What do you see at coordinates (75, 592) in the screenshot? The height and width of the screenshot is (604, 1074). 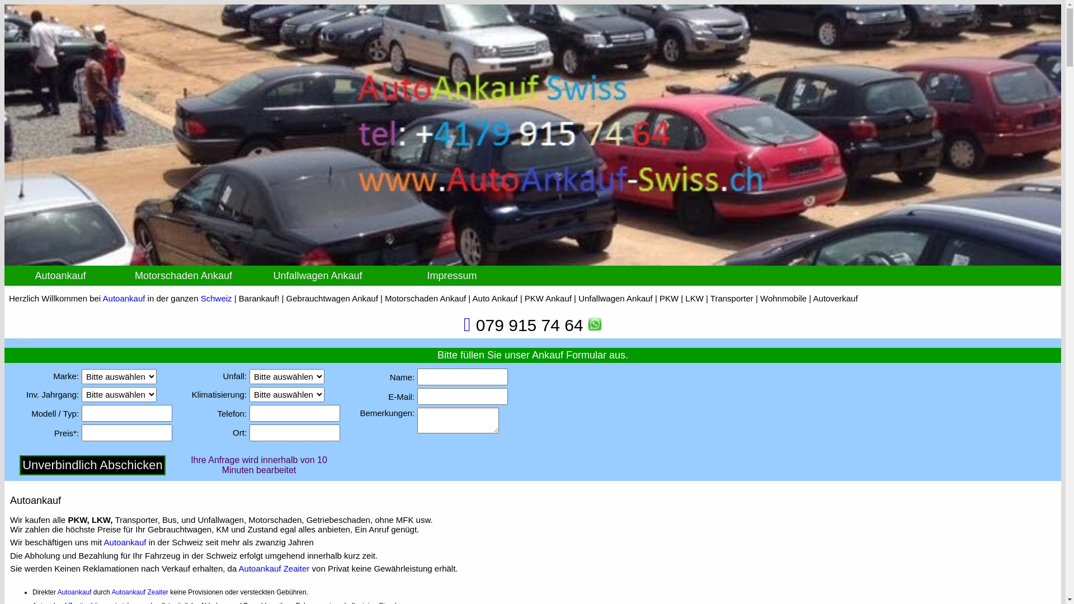 I see `Autoankauf` at bounding box center [75, 592].